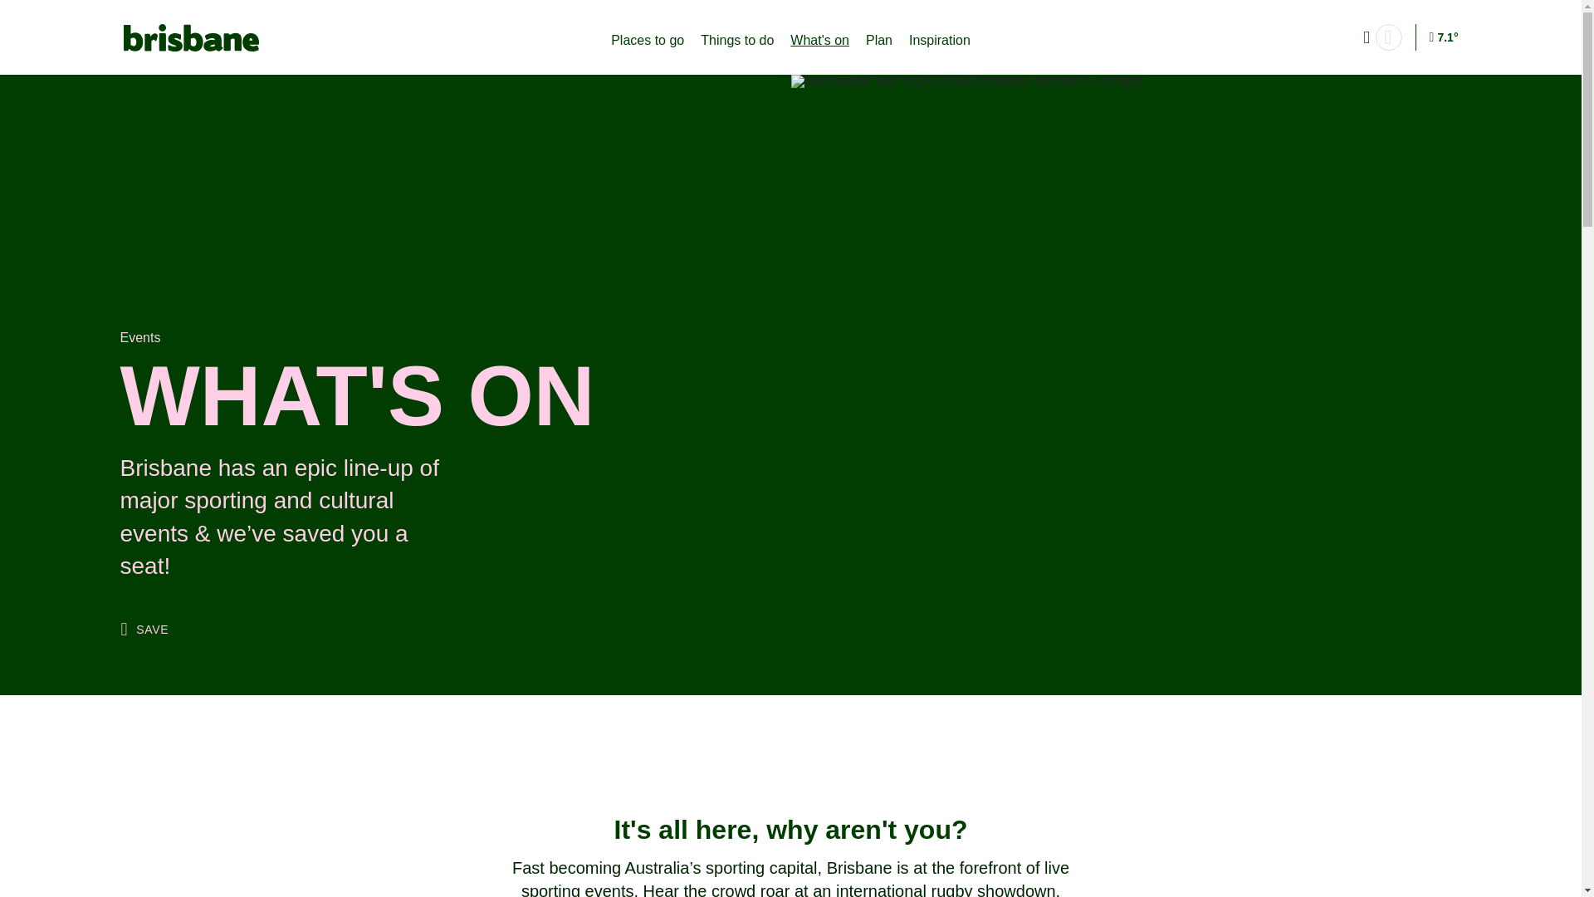  What do you see at coordinates (820, 41) in the screenshot?
I see `What's on` at bounding box center [820, 41].